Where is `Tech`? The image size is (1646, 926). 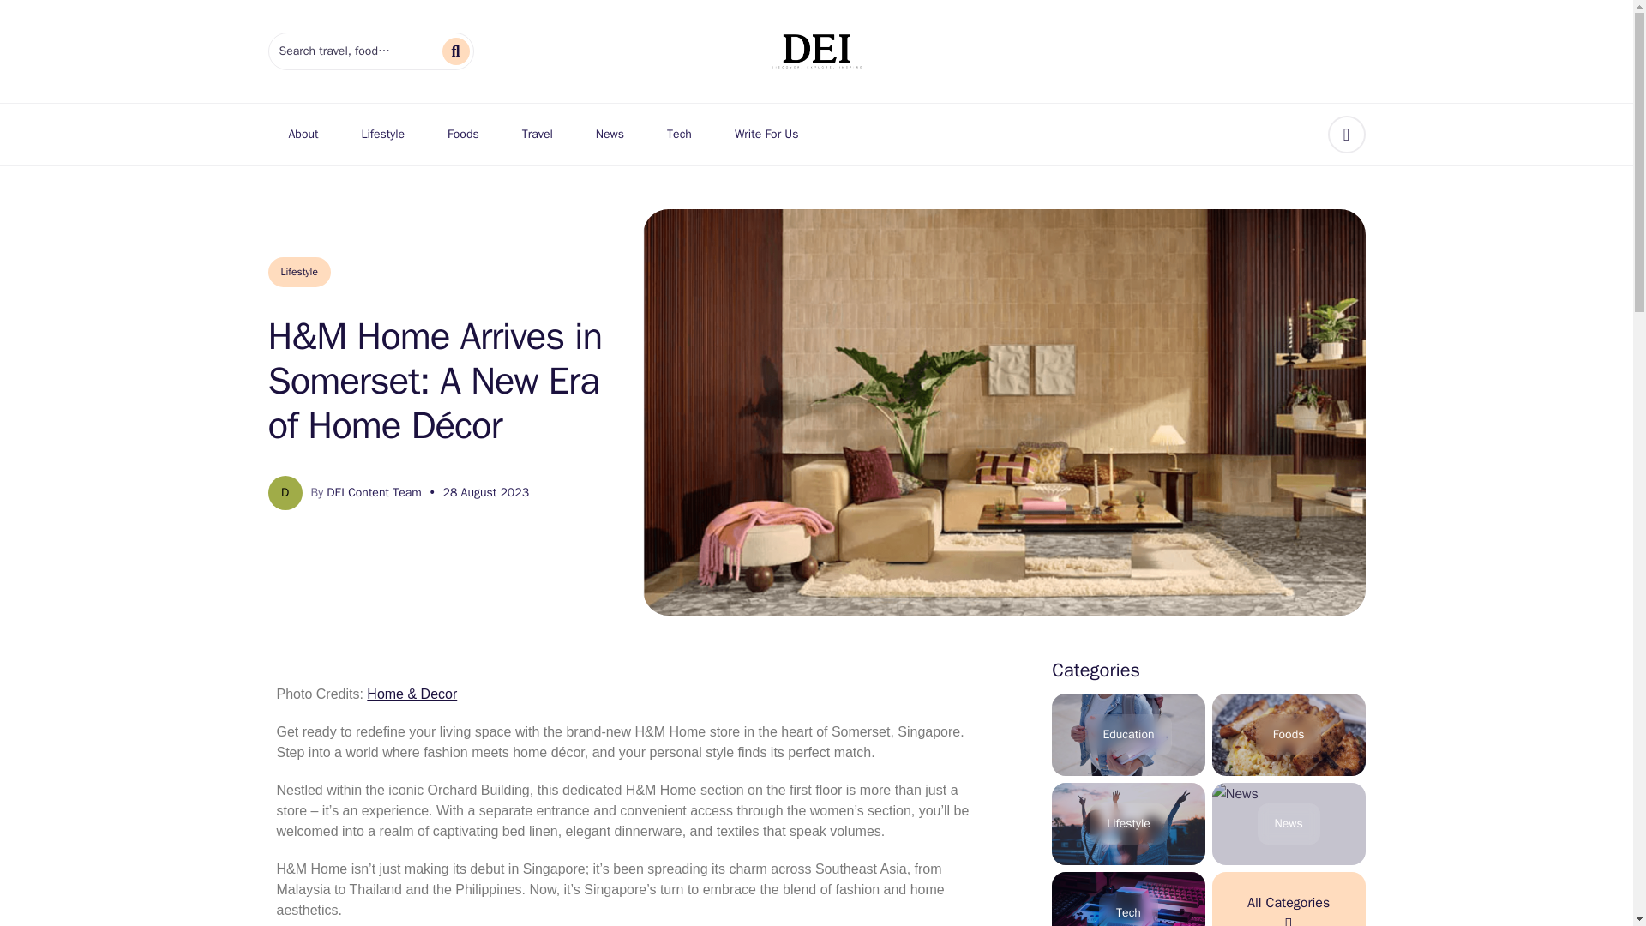 Tech is located at coordinates (679, 135).